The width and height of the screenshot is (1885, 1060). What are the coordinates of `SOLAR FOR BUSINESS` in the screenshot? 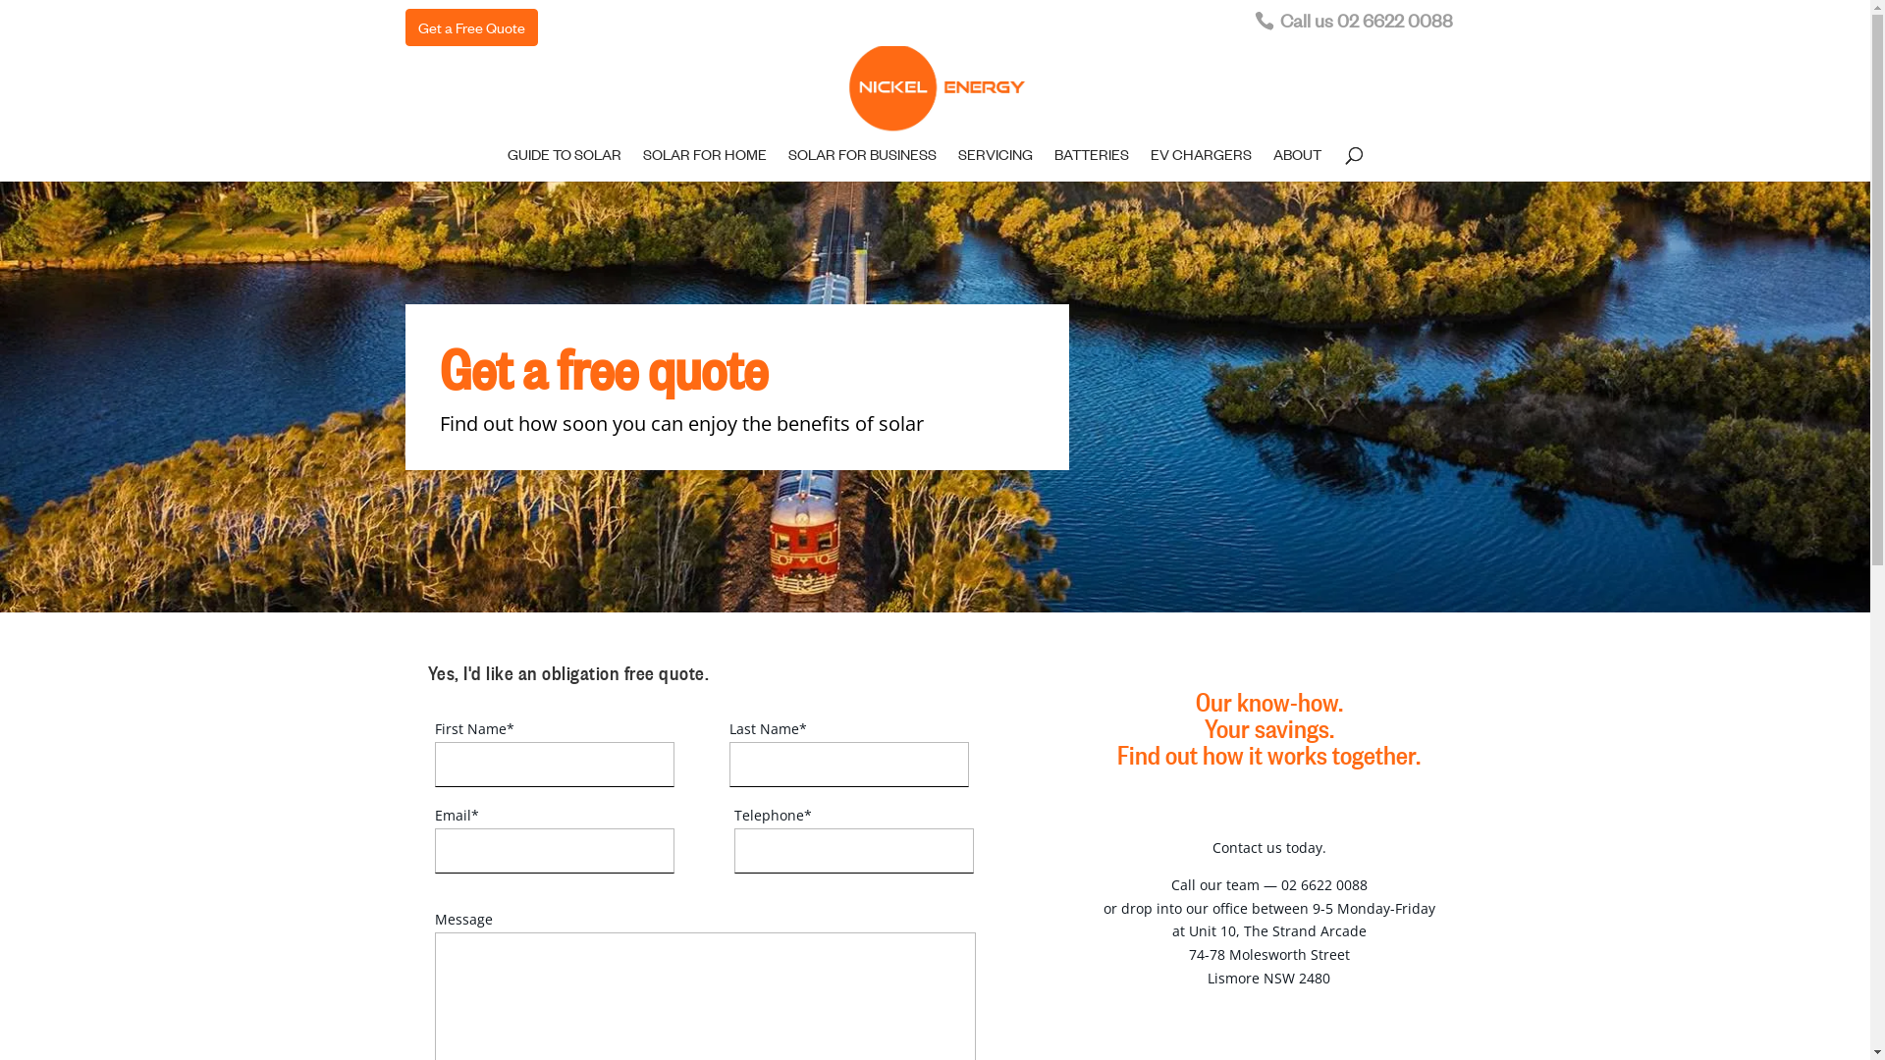 It's located at (862, 165).